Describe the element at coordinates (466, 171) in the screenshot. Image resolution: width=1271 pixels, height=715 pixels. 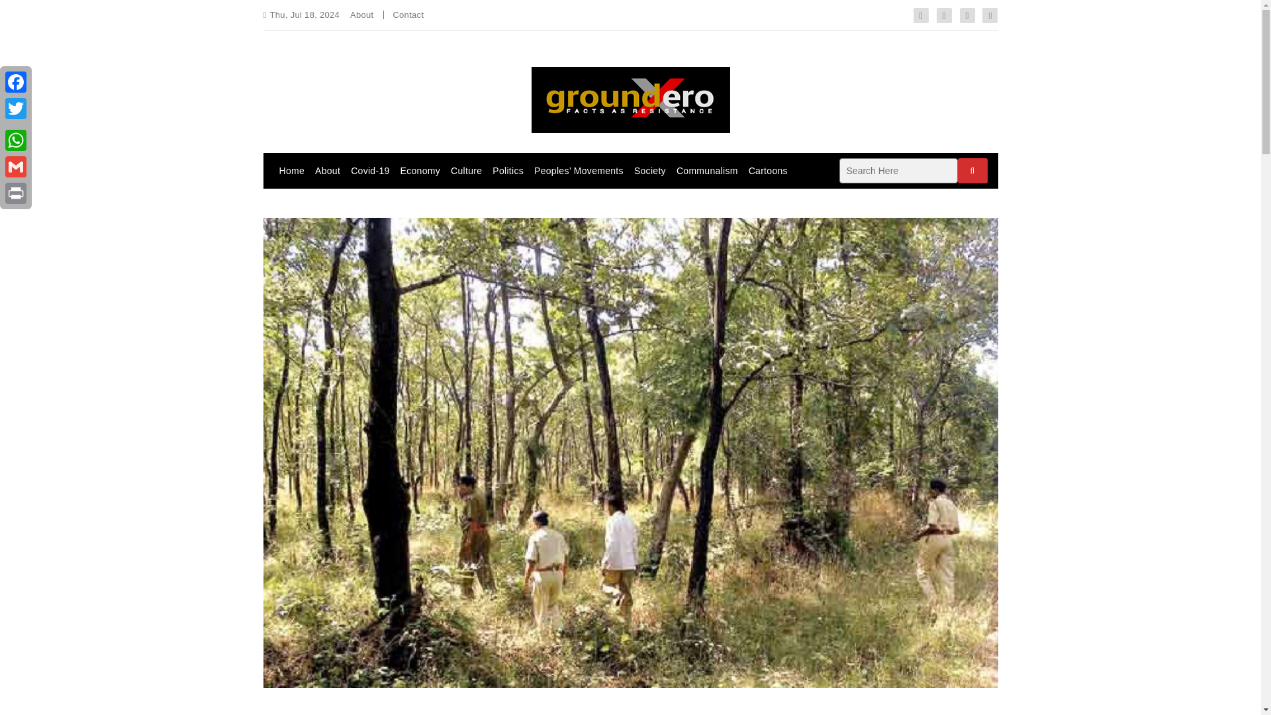
I see `Culture` at that location.